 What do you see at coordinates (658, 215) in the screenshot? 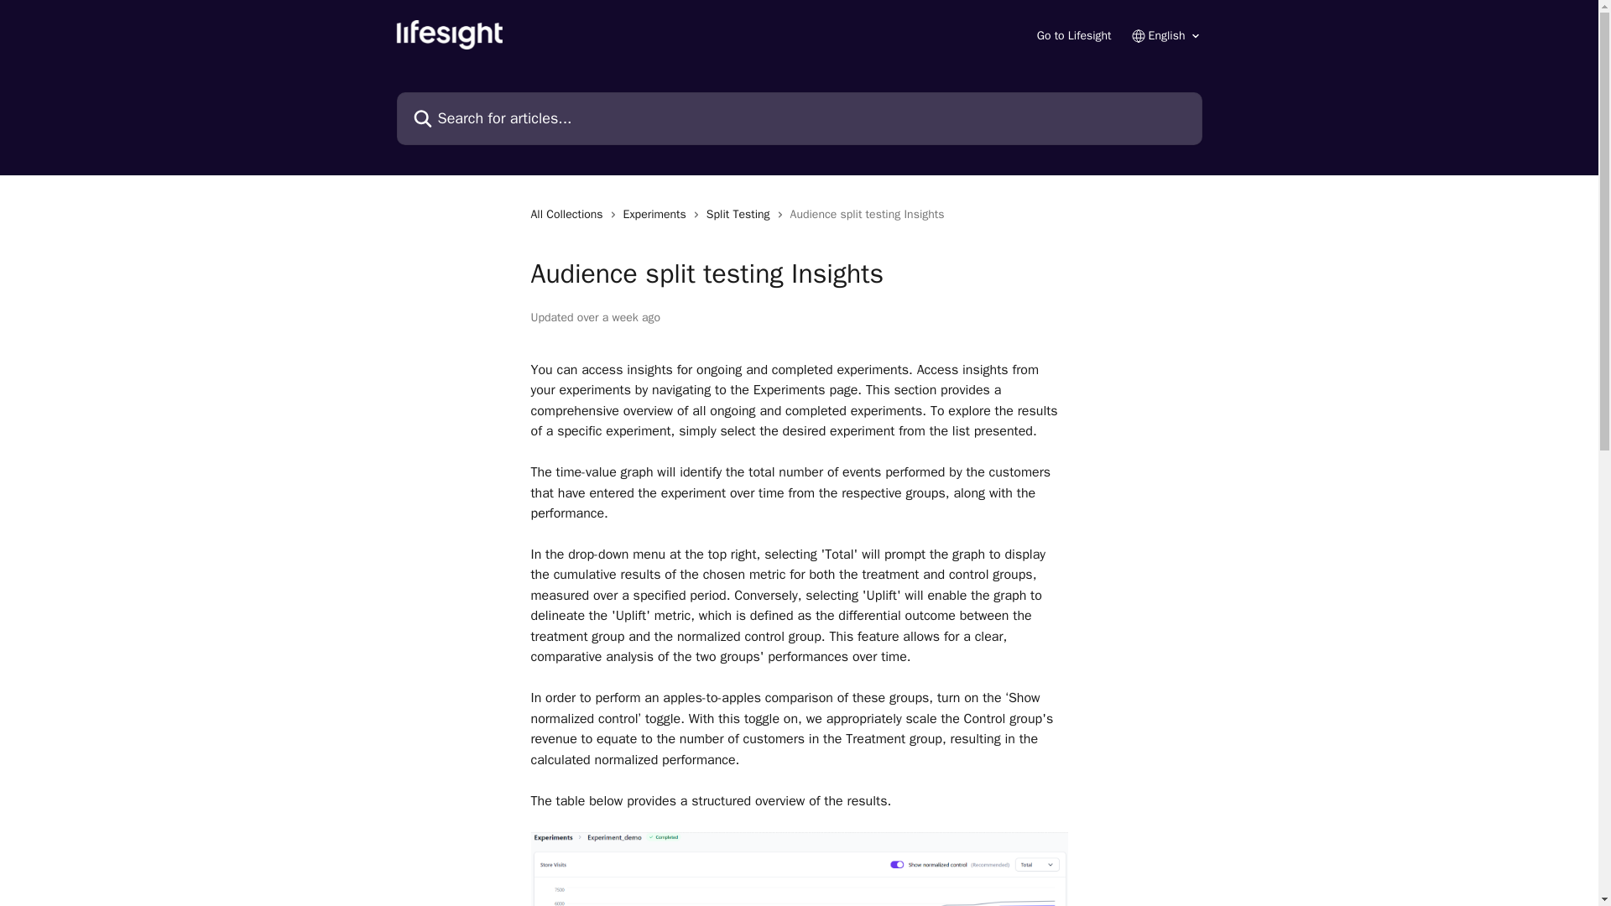
I see `Experiments` at bounding box center [658, 215].